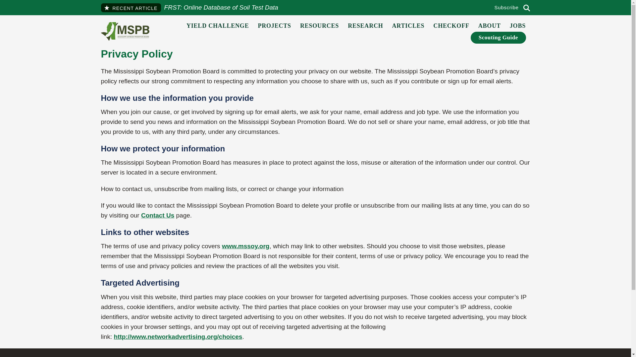 This screenshot has width=636, height=357. Describe the element at coordinates (527, 8) in the screenshot. I see `Search` at that location.